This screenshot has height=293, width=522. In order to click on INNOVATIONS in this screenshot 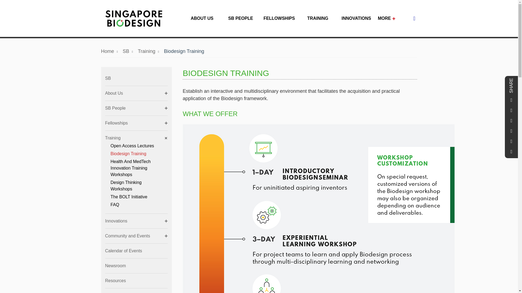, I will do `click(356, 21)`.